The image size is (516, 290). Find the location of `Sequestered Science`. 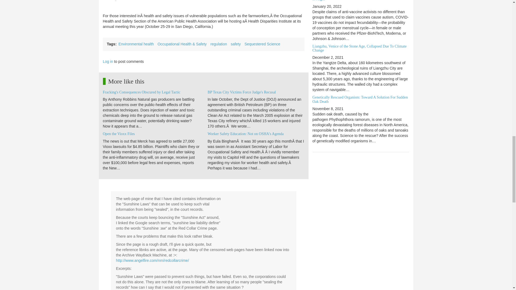

Sequestered Science is located at coordinates (262, 44).